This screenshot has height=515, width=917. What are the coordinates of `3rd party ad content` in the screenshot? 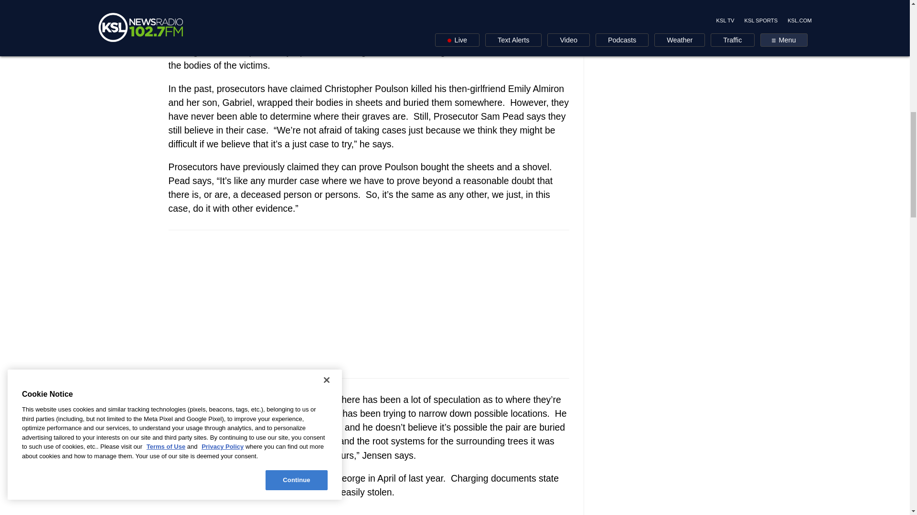 It's located at (669, 51).